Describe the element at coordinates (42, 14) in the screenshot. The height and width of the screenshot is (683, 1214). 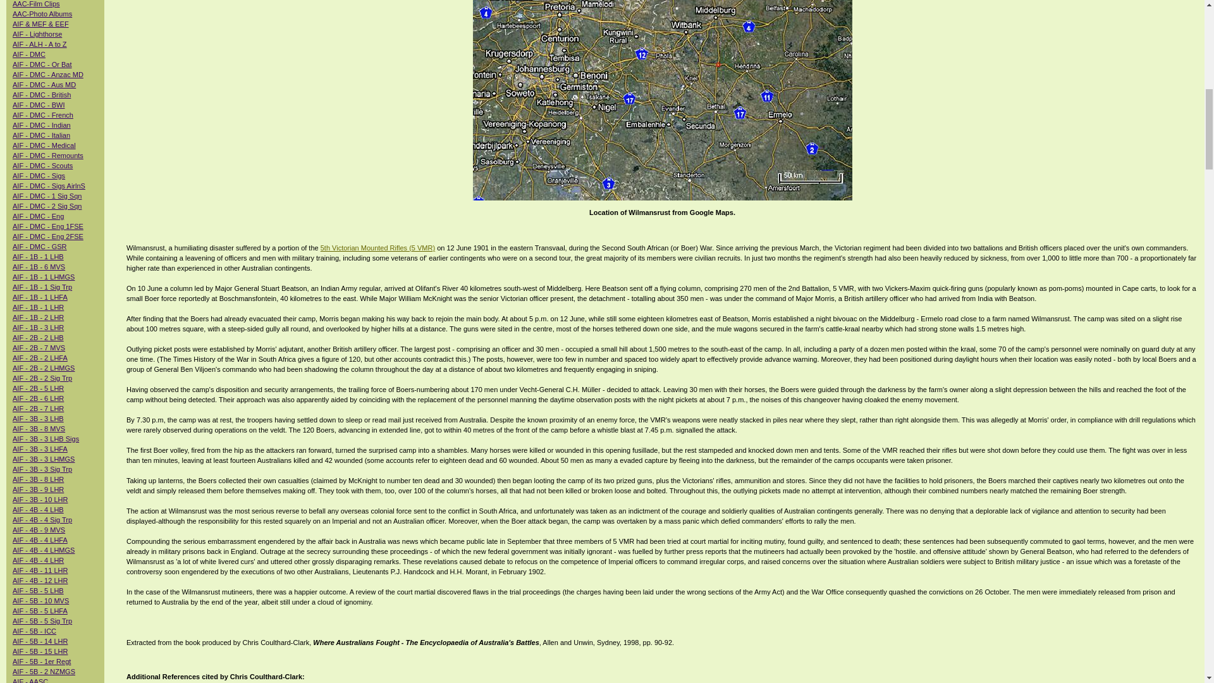
I see `AAC-Photo Albums` at that location.